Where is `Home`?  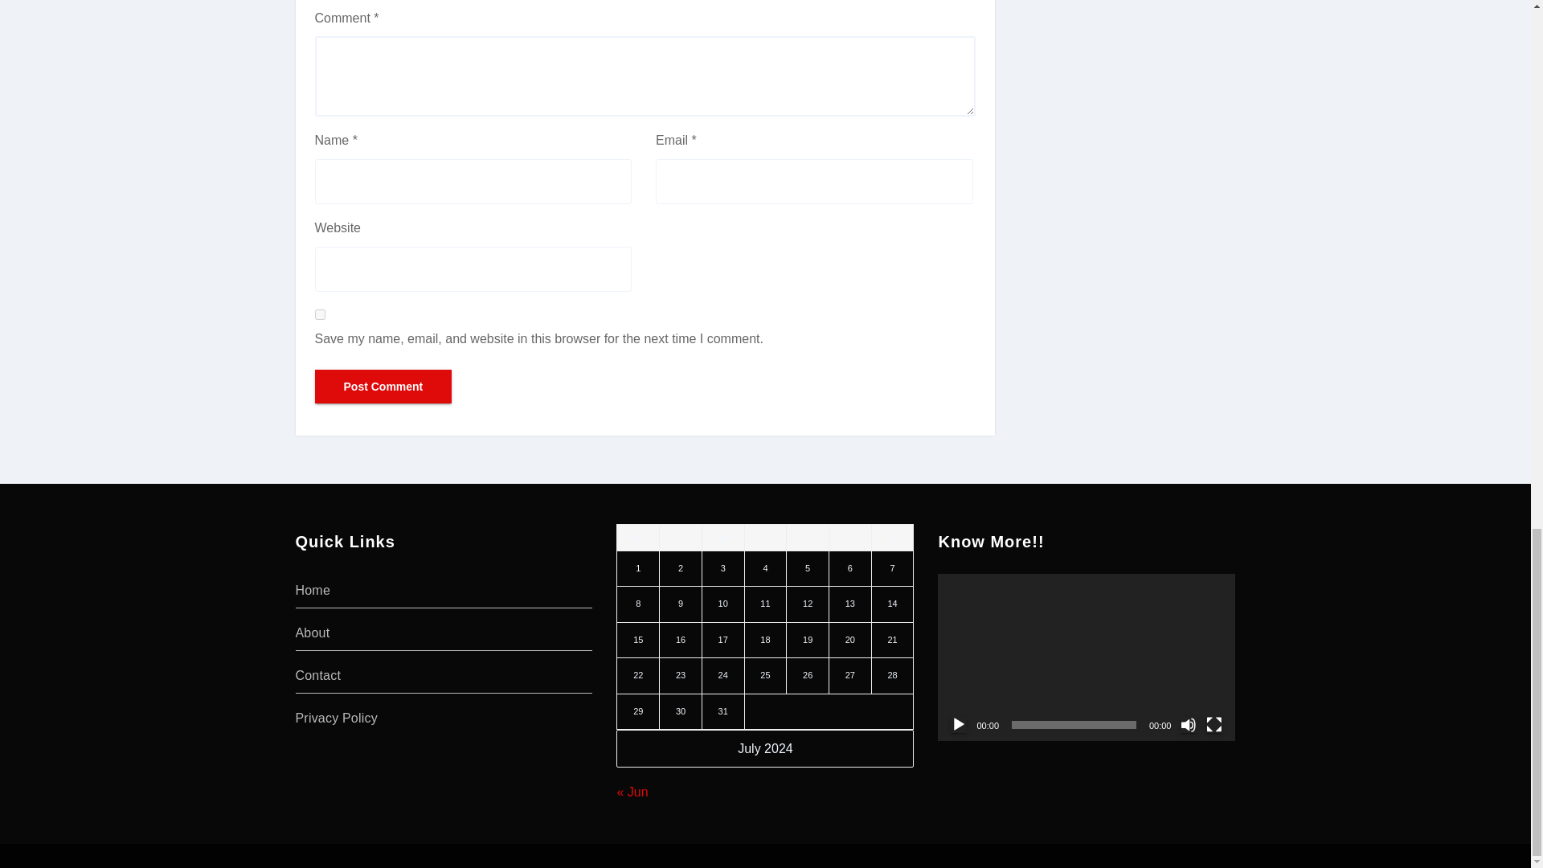
Home is located at coordinates (313, 590).